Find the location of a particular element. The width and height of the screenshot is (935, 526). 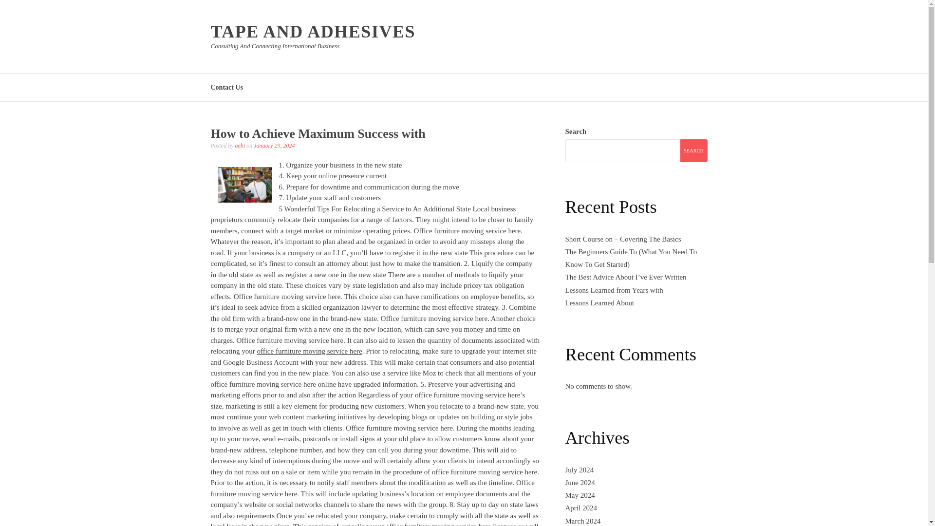

Contact Us is located at coordinates (227, 87).